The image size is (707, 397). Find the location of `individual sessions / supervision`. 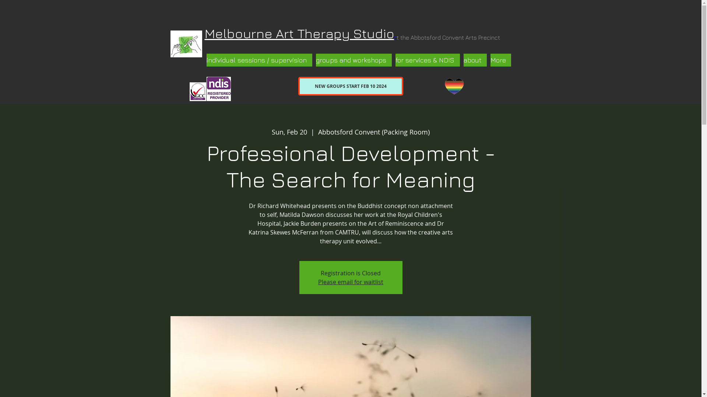

individual sessions / supervision is located at coordinates (259, 60).